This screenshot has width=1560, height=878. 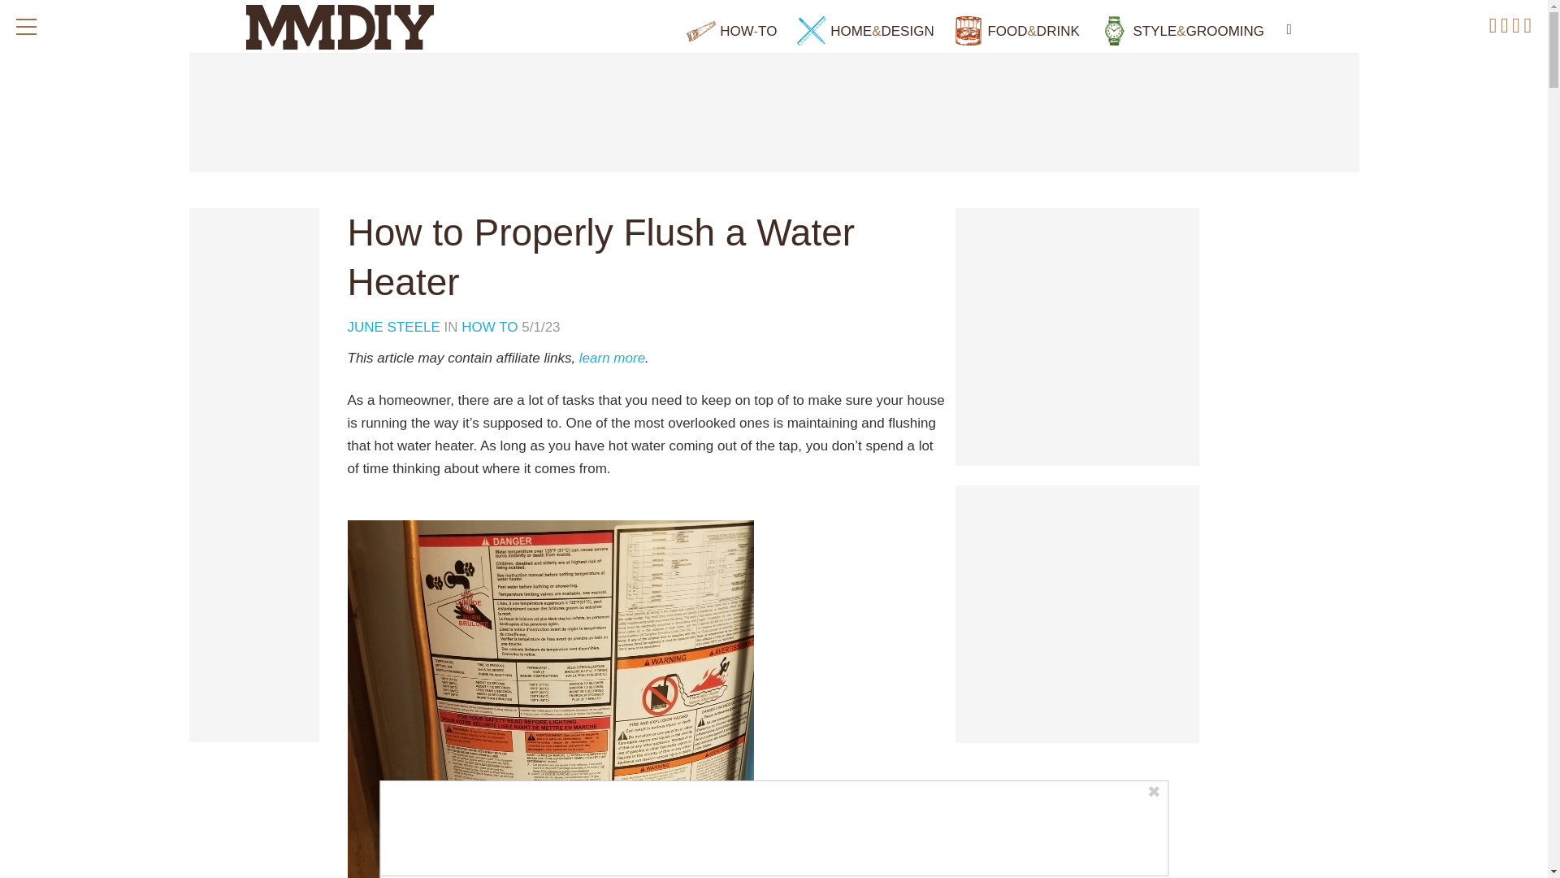 What do you see at coordinates (612, 358) in the screenshot?
I see `learn more` at bounding box center [612, 358].